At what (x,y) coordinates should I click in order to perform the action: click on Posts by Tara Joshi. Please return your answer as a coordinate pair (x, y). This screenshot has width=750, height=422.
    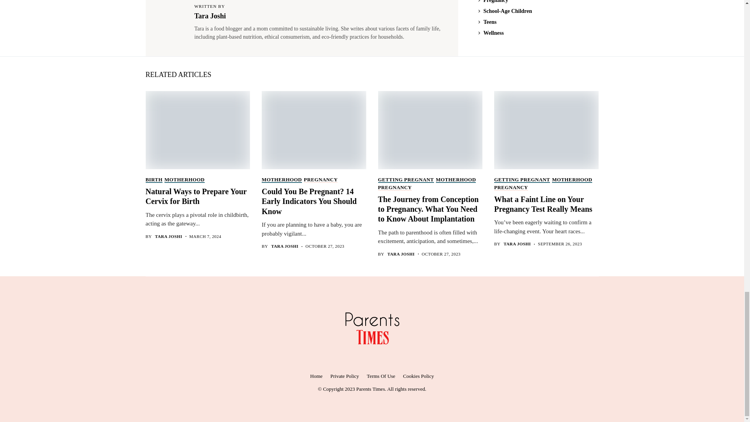
    Looking at the image, I should click on (169, 237).